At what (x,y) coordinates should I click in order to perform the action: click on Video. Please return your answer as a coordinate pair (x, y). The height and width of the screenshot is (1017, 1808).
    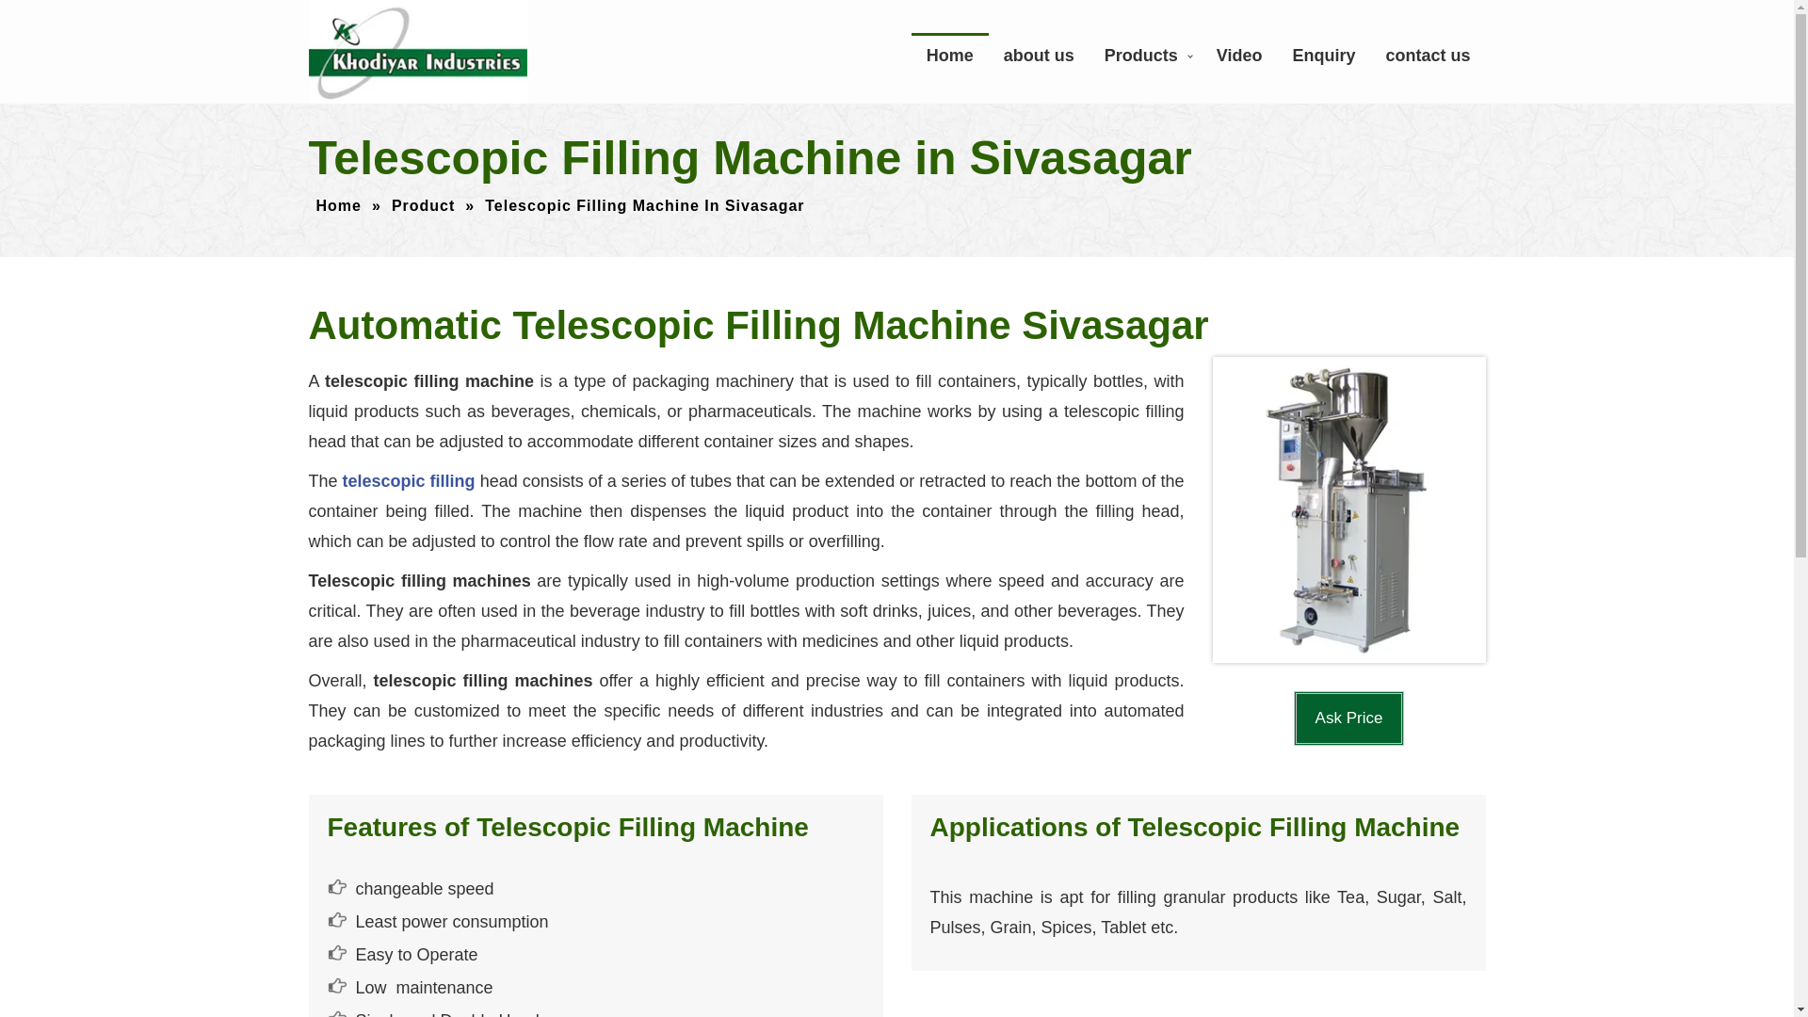
    Looking at the image, I should click on (1239, 55).